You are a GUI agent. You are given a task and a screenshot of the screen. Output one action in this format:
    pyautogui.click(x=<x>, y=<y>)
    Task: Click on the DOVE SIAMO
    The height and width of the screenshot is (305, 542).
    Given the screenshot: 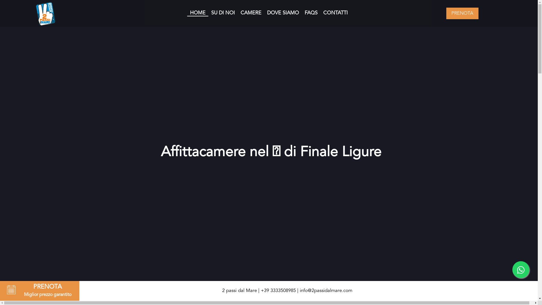 What is the action you would take?
    pyautogui.click(x=283, y=13)
    